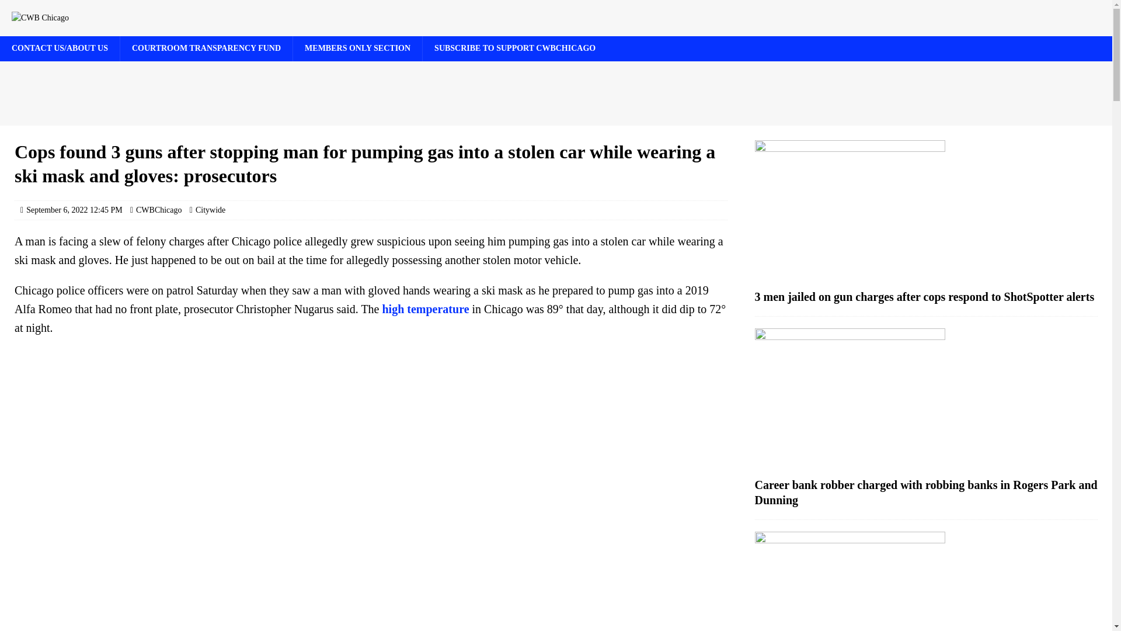 This screenshot has width=1121, height=631. Describe the element at coordinates (206, 48) in the screenshot. I see `COURTROOM TRANSPARENCY FUND` at that location.